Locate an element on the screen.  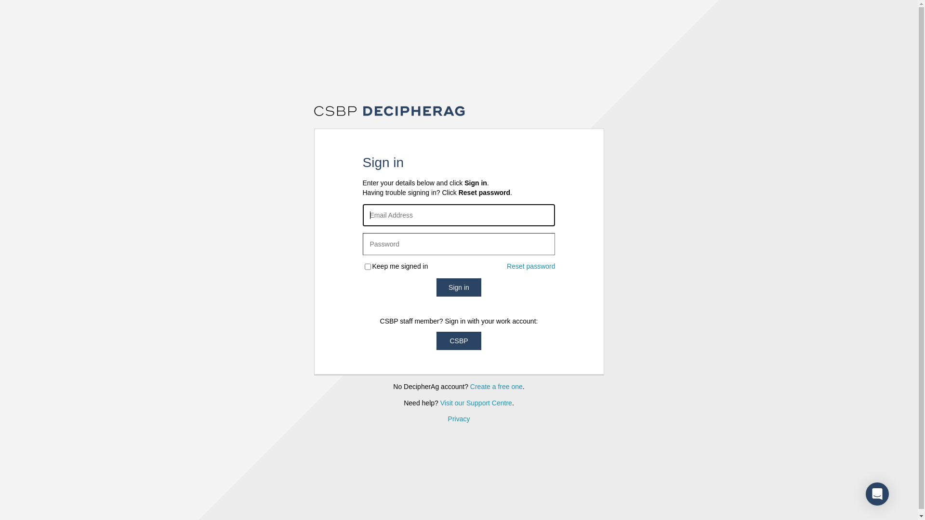
Sign in is located at coordinates (459, 287).